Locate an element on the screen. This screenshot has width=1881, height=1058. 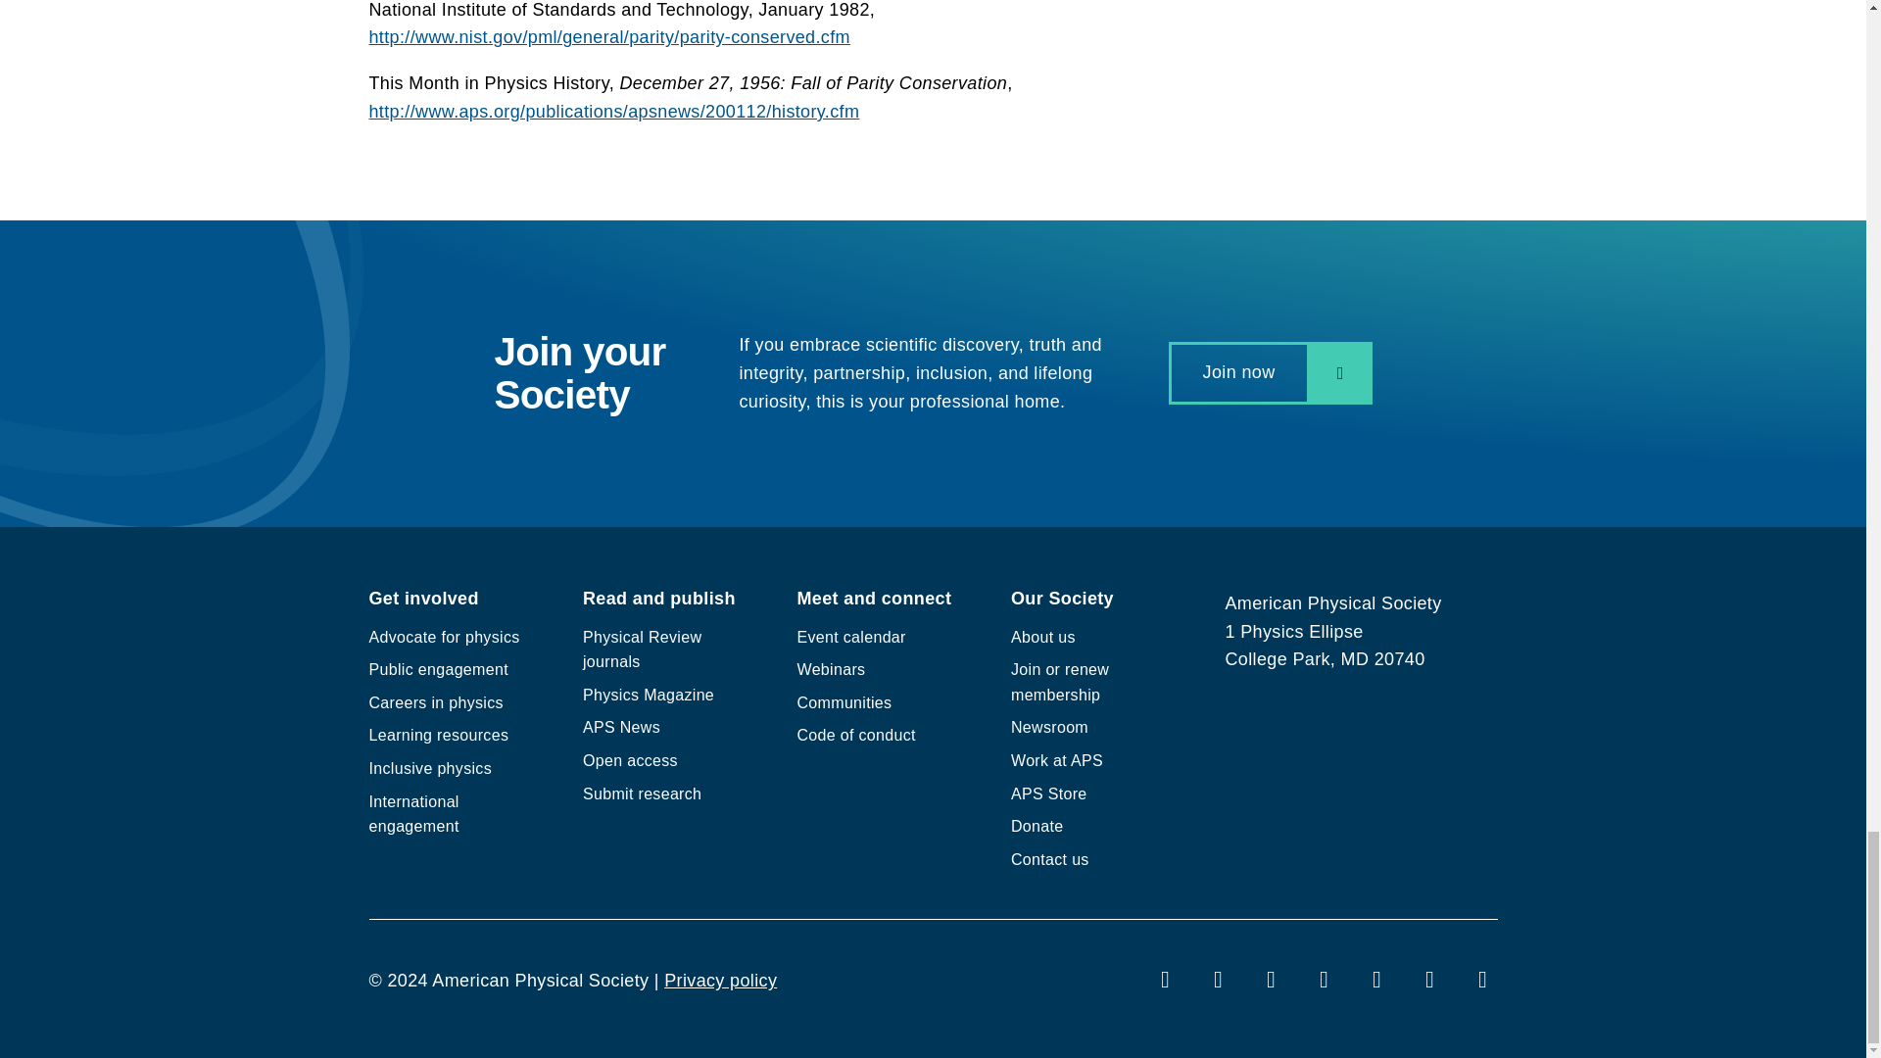
Learning resources is located at coordinates (438, 735).